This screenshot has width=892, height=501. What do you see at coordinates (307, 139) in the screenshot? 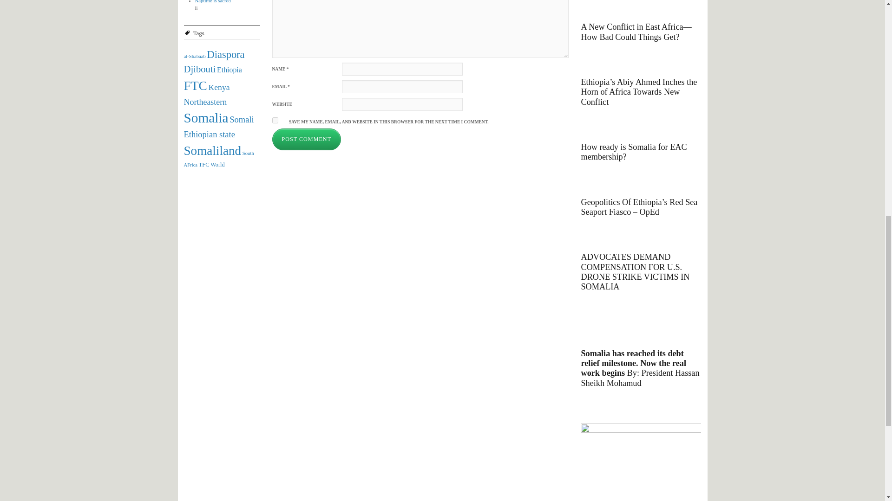
I see `Post Comment` at bounding box center [307, 139].